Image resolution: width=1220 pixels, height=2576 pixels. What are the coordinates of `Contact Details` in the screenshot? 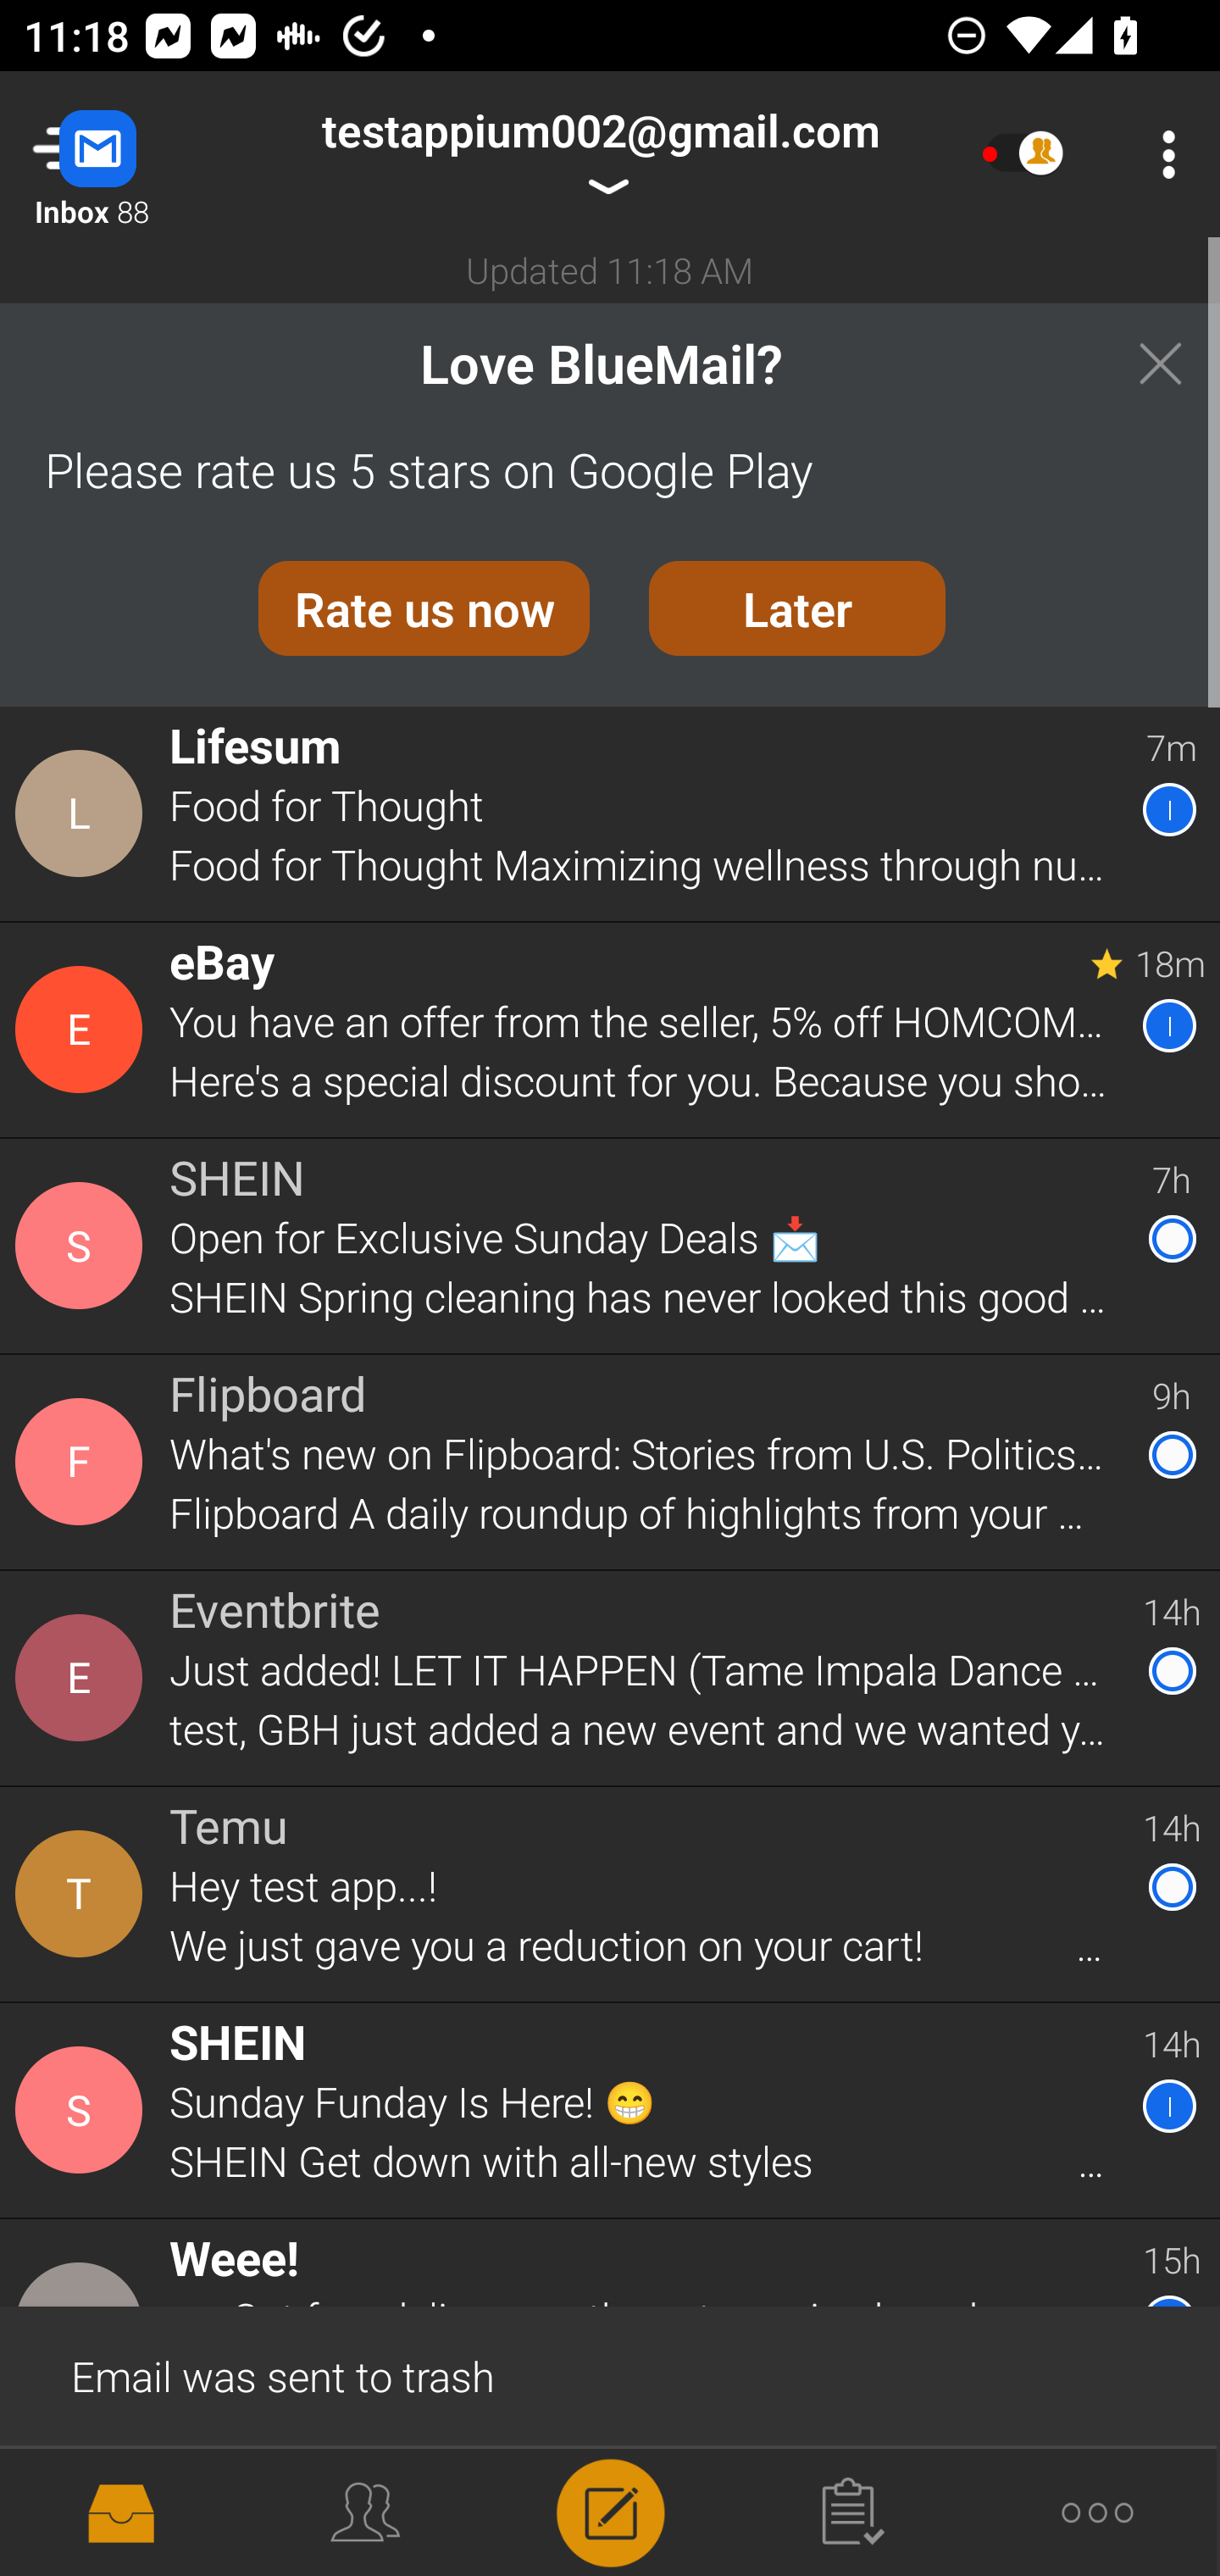 It's located at (83, 1462).